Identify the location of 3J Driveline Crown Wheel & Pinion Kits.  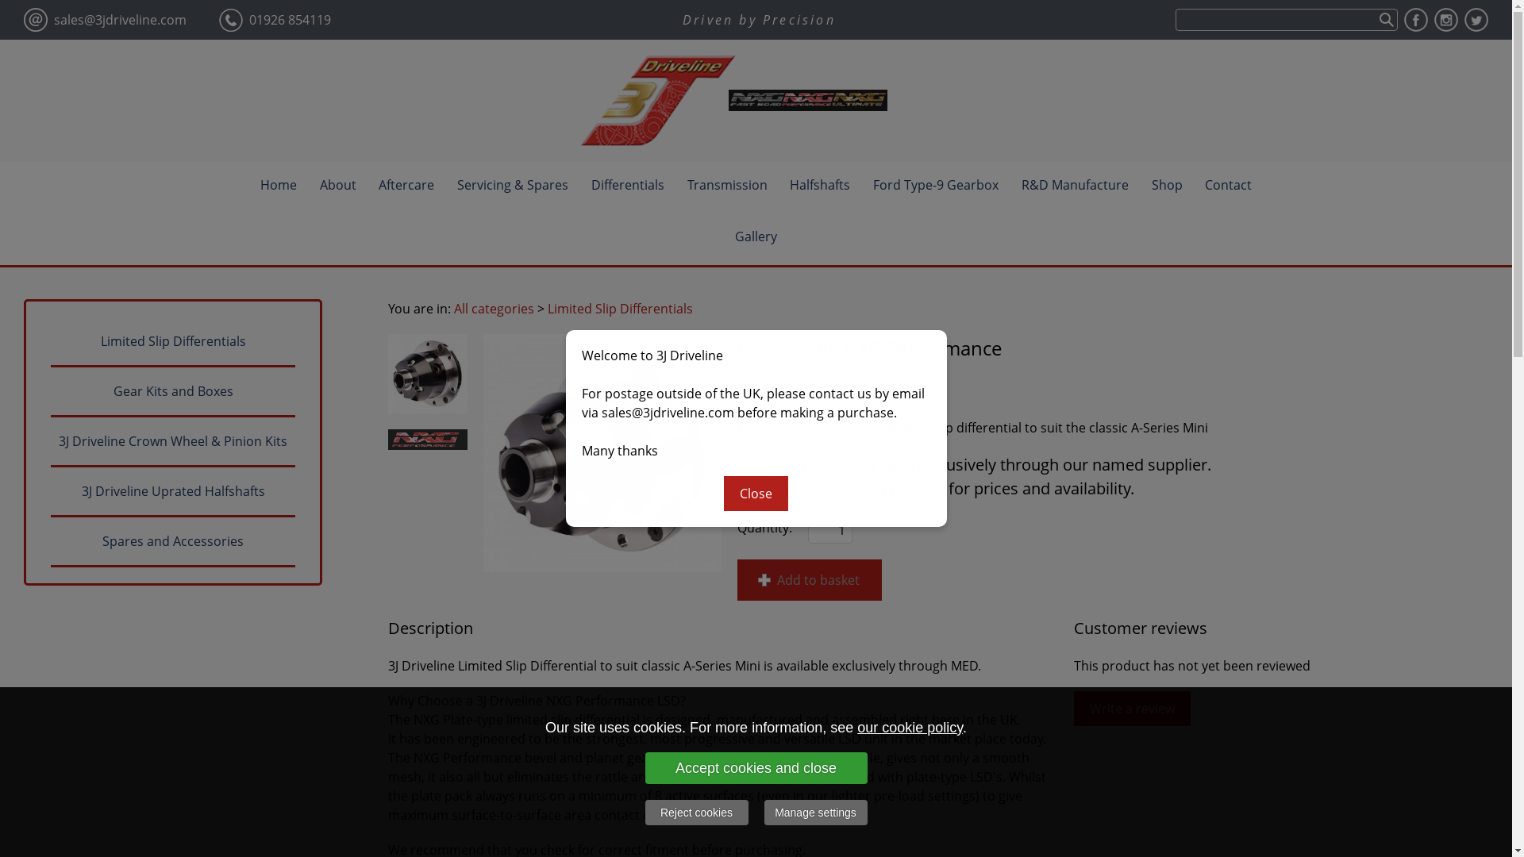
(173, 443).